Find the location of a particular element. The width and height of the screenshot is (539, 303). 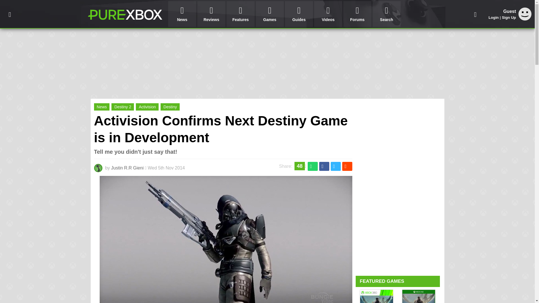

Games is located at coordinates (269, 14).